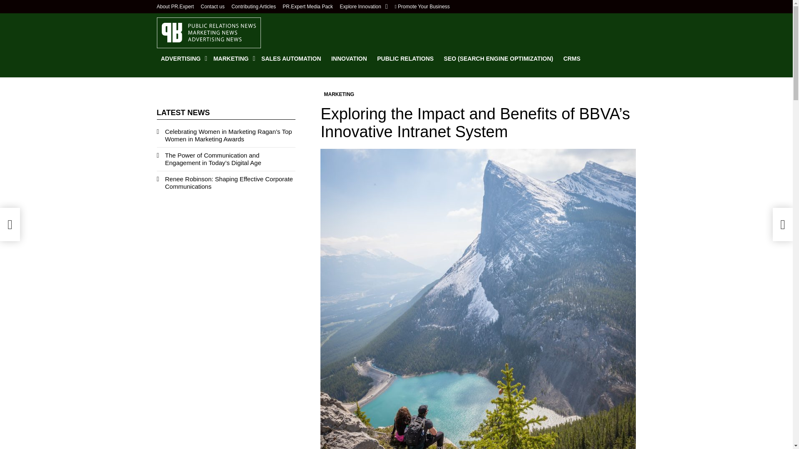  I want to click on PR.Expert Media Pack, so click(308, 7).